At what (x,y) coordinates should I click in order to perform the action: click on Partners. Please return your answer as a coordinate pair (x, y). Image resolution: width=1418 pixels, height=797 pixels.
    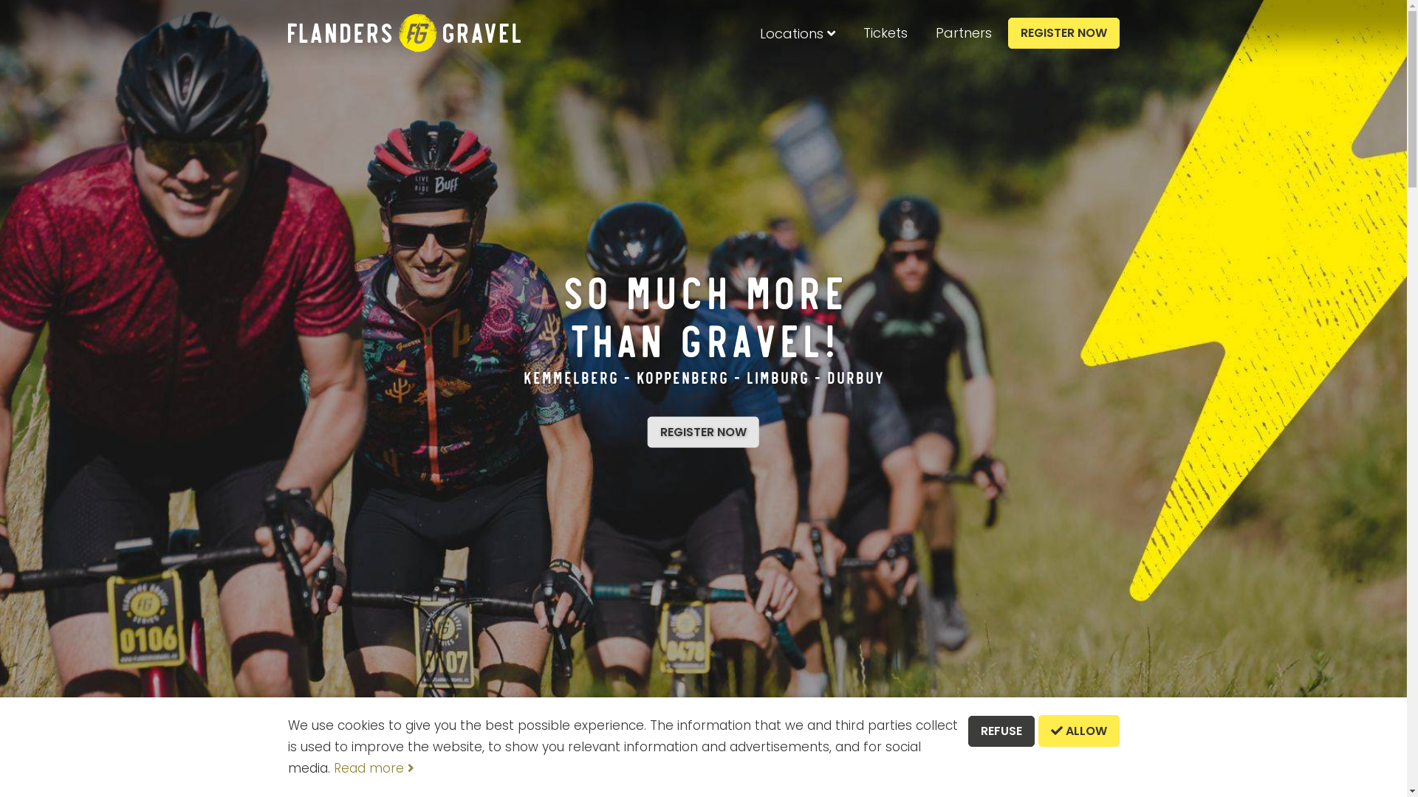
    Looking at the image, I should click on (963, 33).